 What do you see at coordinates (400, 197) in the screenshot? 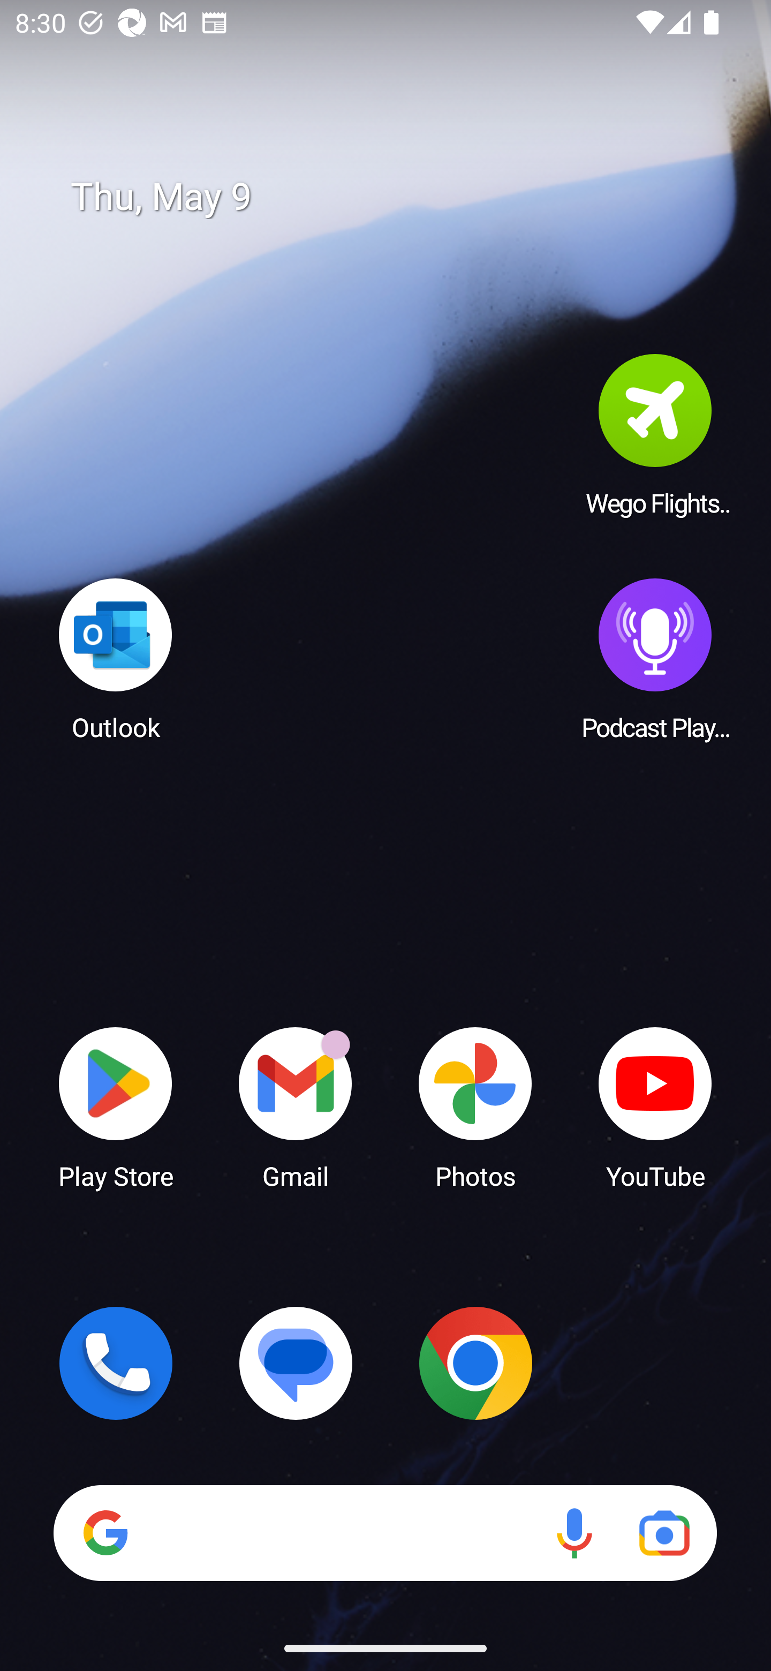
I see `Thu, May 9` at bounding box center [400, 197].